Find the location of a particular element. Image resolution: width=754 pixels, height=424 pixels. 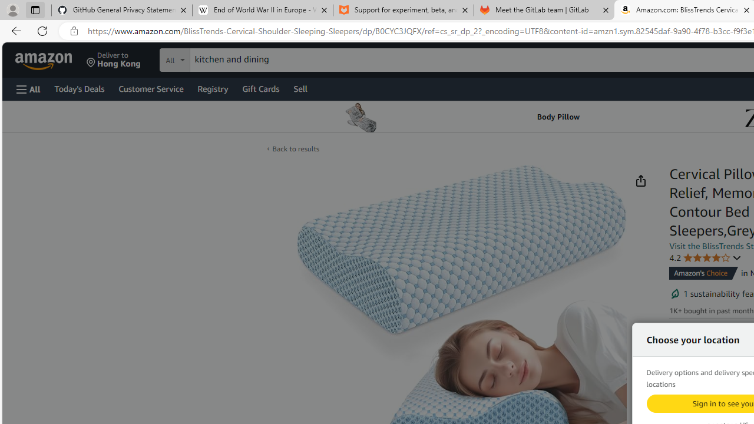

Skip to main content is located at coordinates (51, 59).